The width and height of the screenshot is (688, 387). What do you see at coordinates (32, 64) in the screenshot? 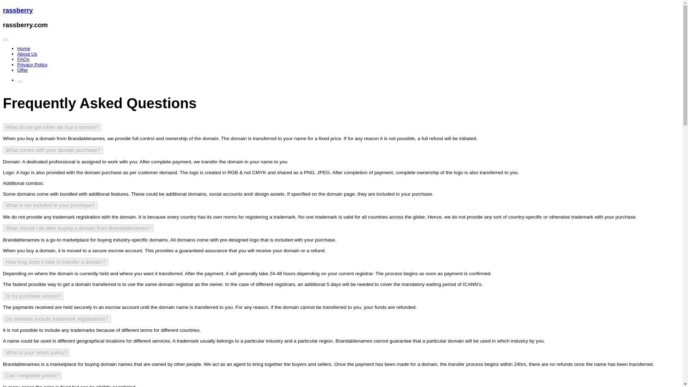
I see `Privacy Policy` at bounding box center [32, 64].